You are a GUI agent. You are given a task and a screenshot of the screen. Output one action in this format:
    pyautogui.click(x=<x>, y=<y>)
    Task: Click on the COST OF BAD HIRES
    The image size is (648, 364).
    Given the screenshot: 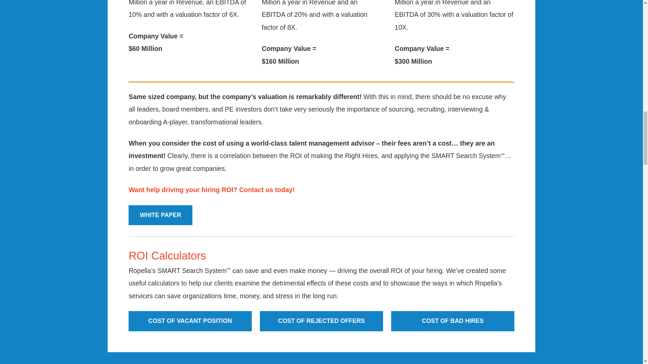 What is the action you would take?
    pyautogui.click(x=453, y=321)
    